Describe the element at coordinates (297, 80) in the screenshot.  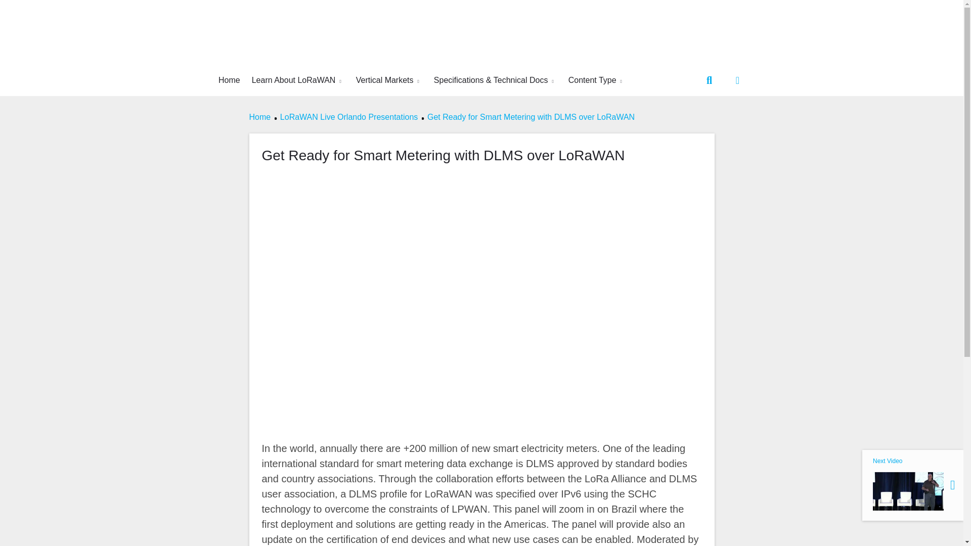
I see `Get Ready for Smart Metering with DLMS over LoRaWAN` at that location.